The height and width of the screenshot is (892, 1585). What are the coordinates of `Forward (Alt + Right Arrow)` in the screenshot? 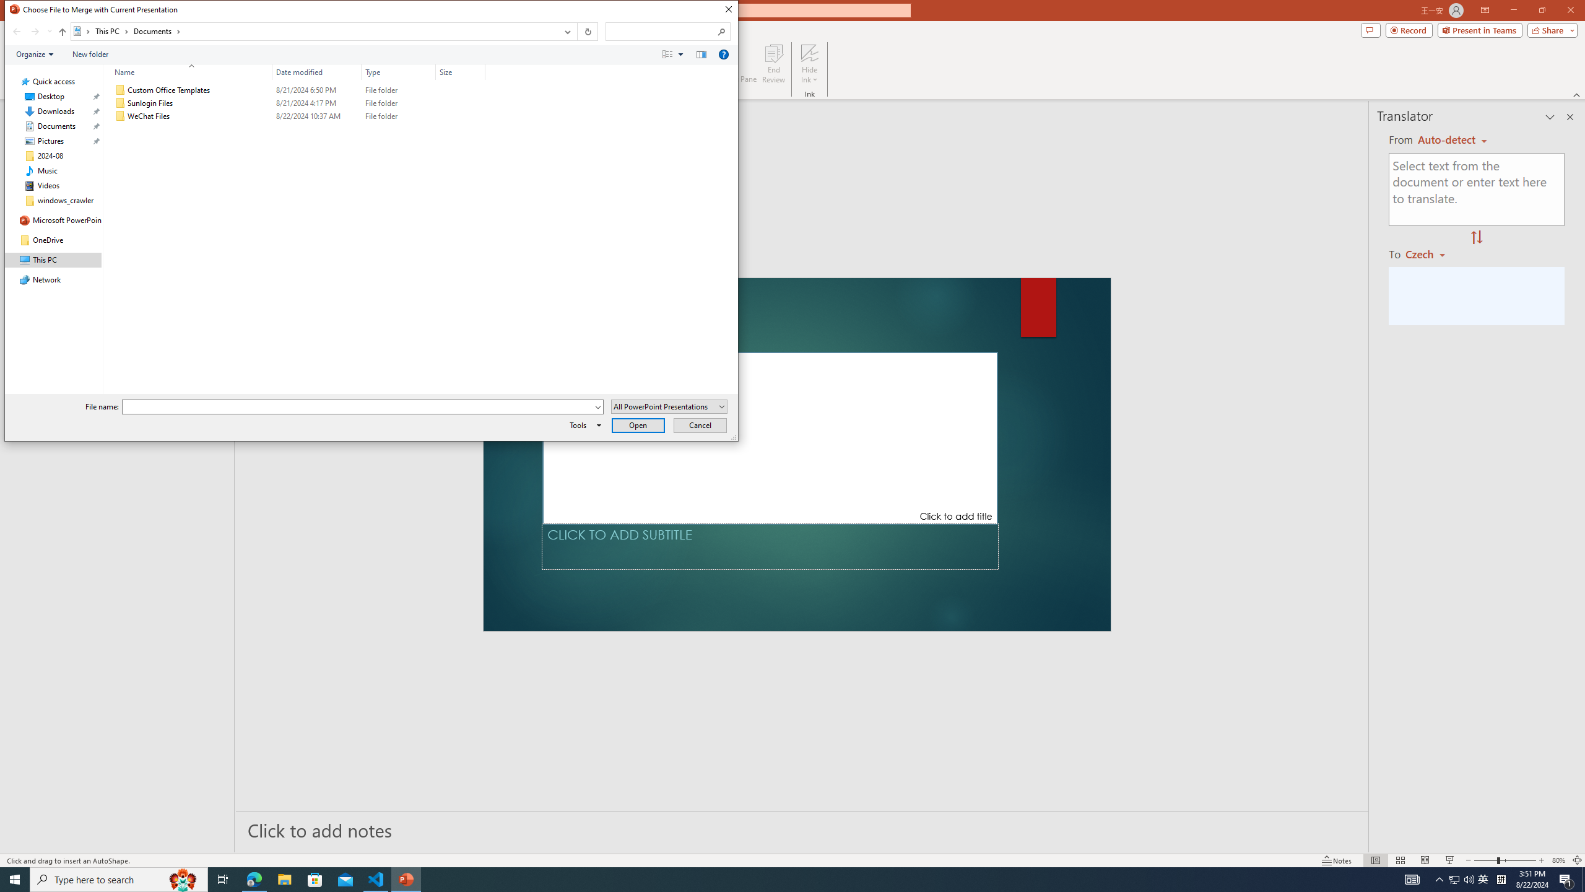 It's located at (35, 32).